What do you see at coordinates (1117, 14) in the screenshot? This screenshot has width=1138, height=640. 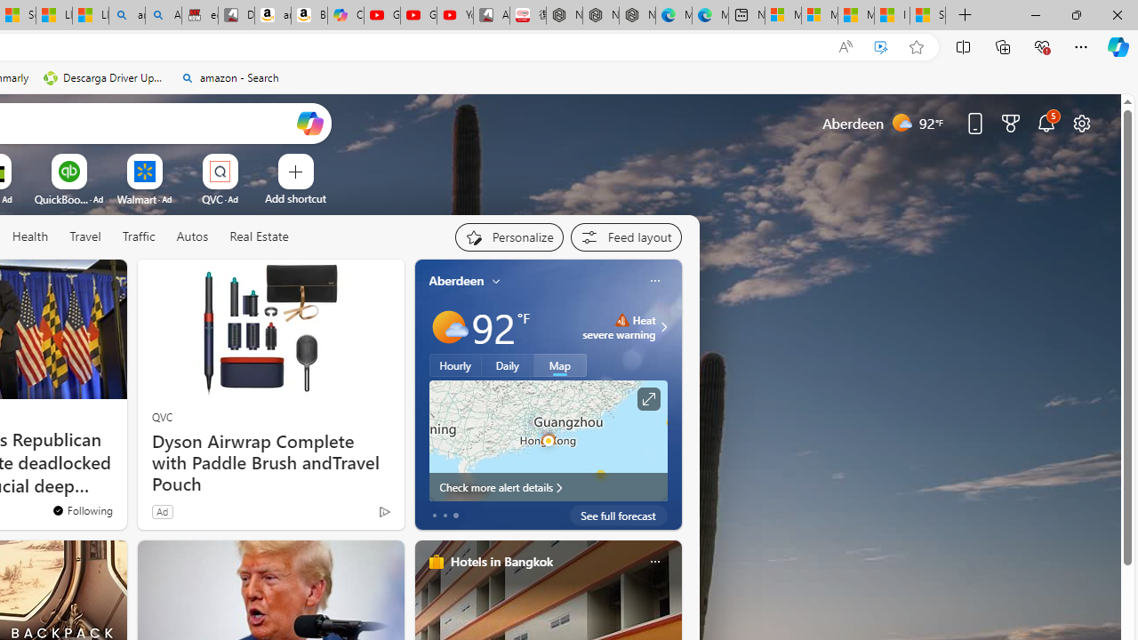 I see `Close` at bounding box center [1117, 14].